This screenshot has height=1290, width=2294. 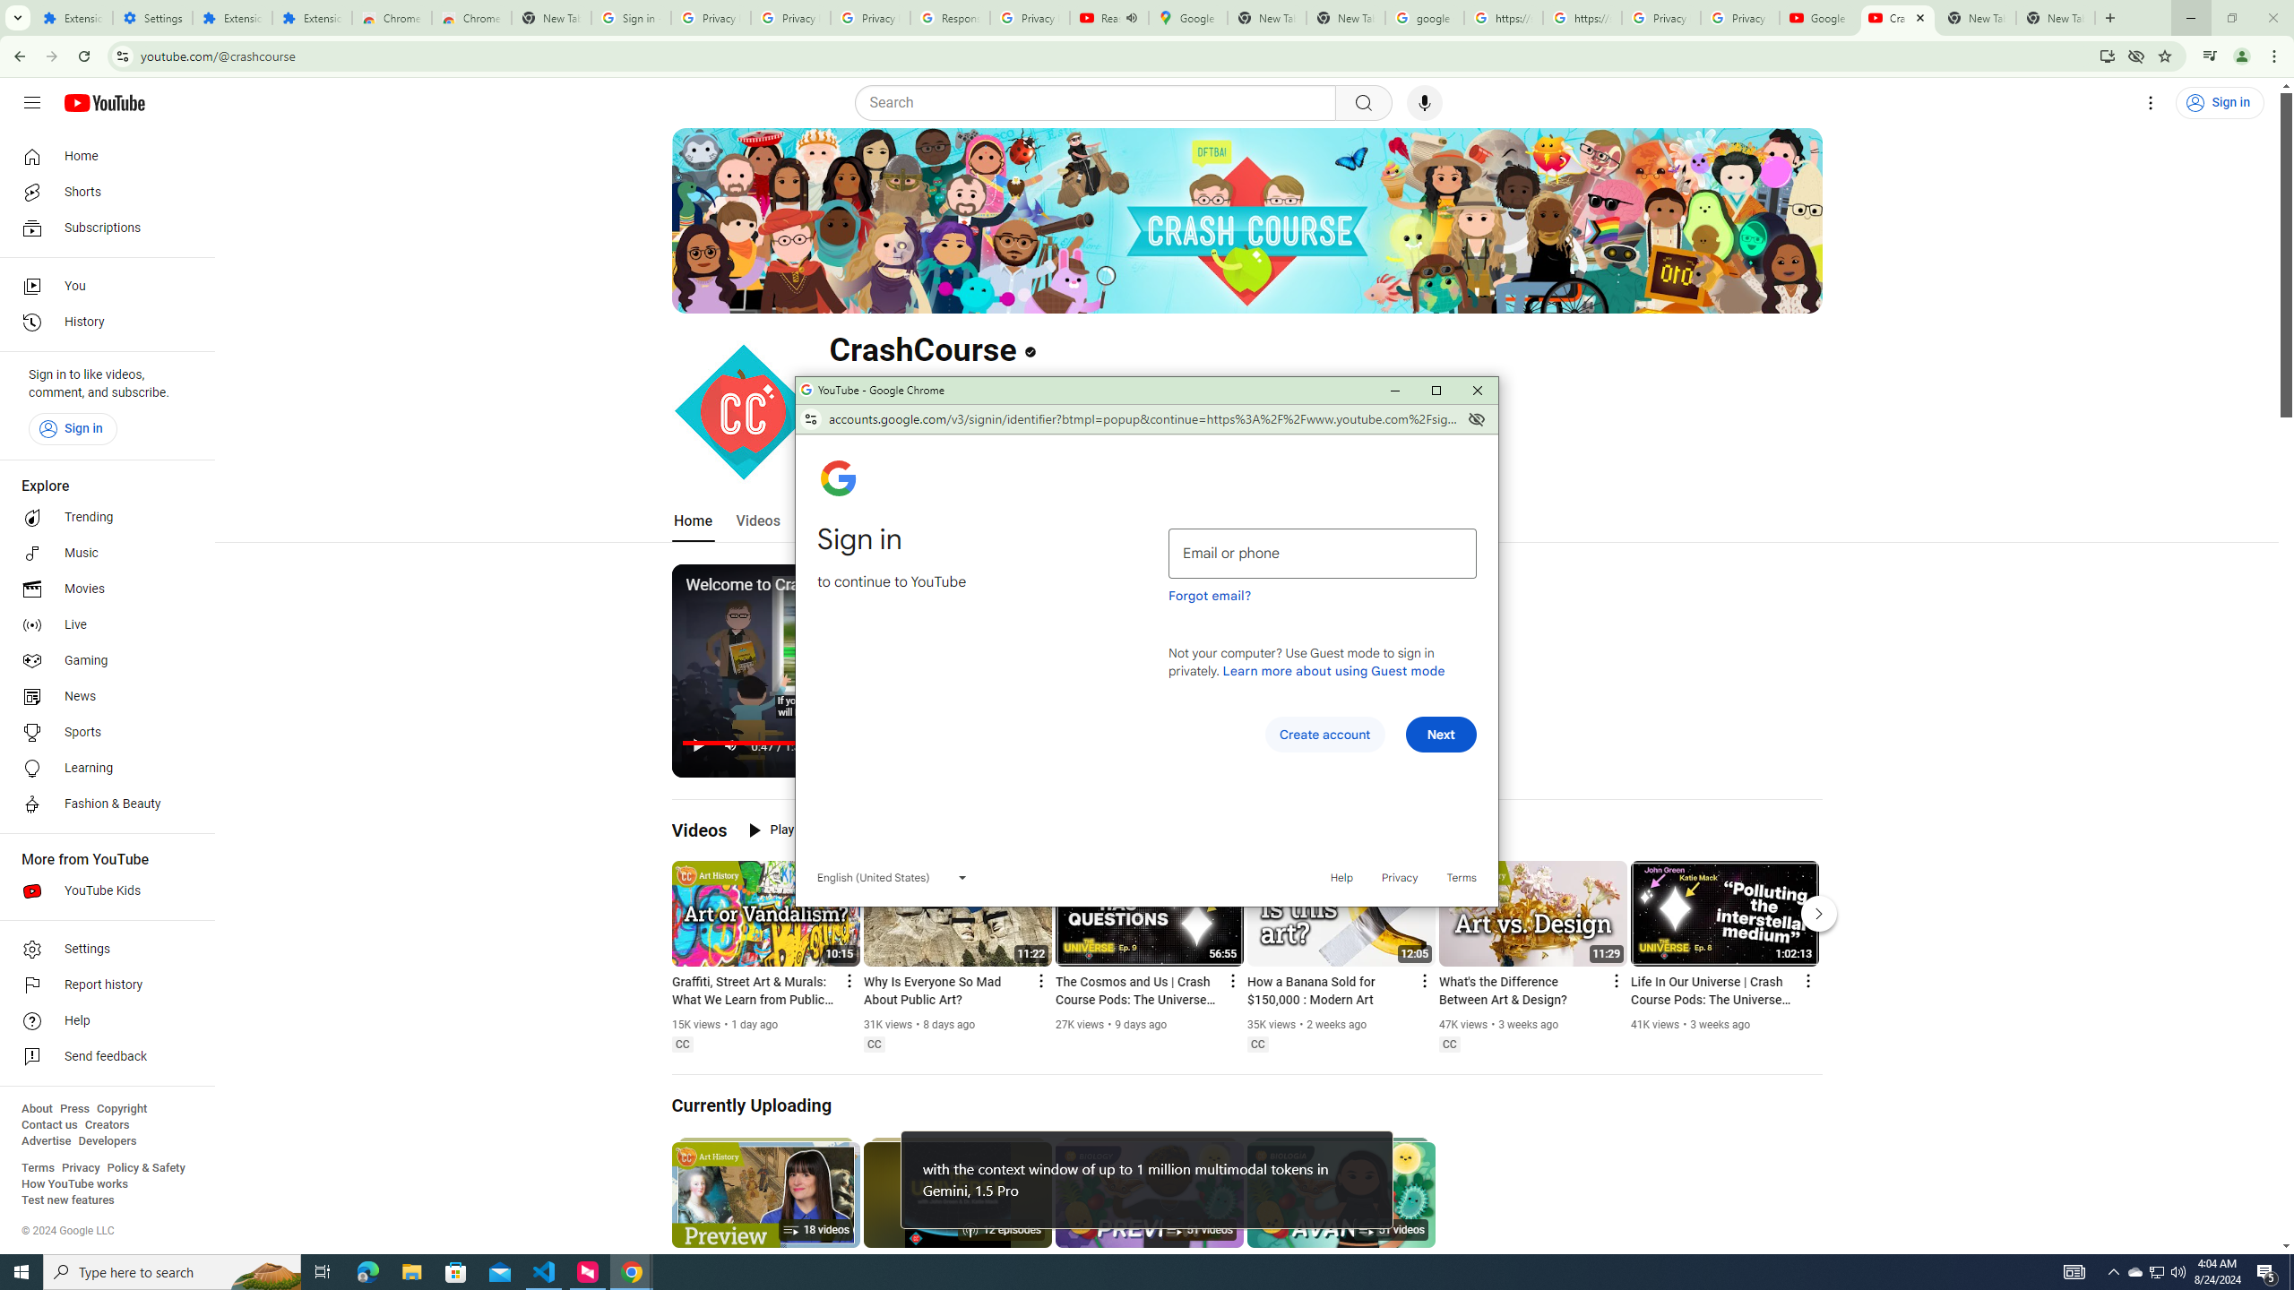 What do you see at coordinates (2291, 1272) in the screenshot?
I see `Show desktop` at bounding box center [2291, 1272].